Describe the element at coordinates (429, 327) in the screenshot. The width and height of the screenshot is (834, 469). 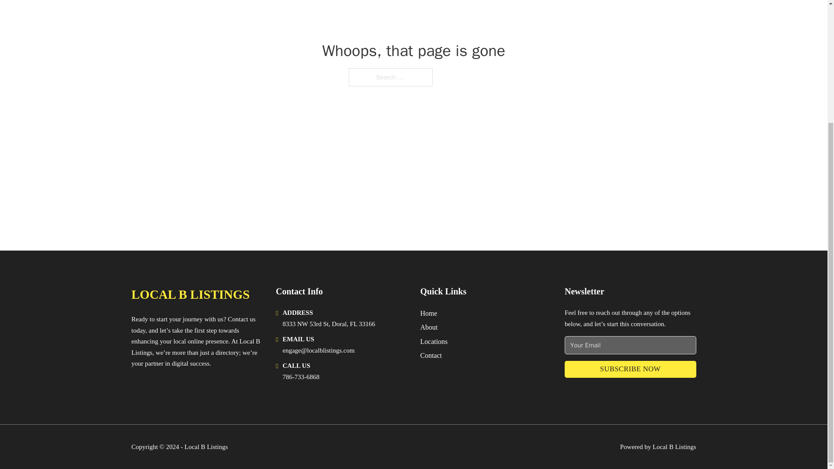
I see `About` at that location.